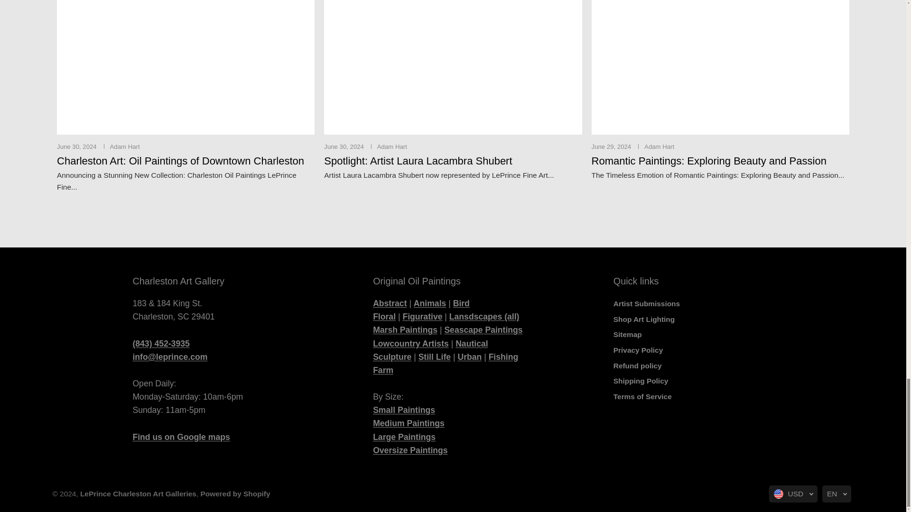  I want to click on Landscape Oil Paintings, so click(484, 317).